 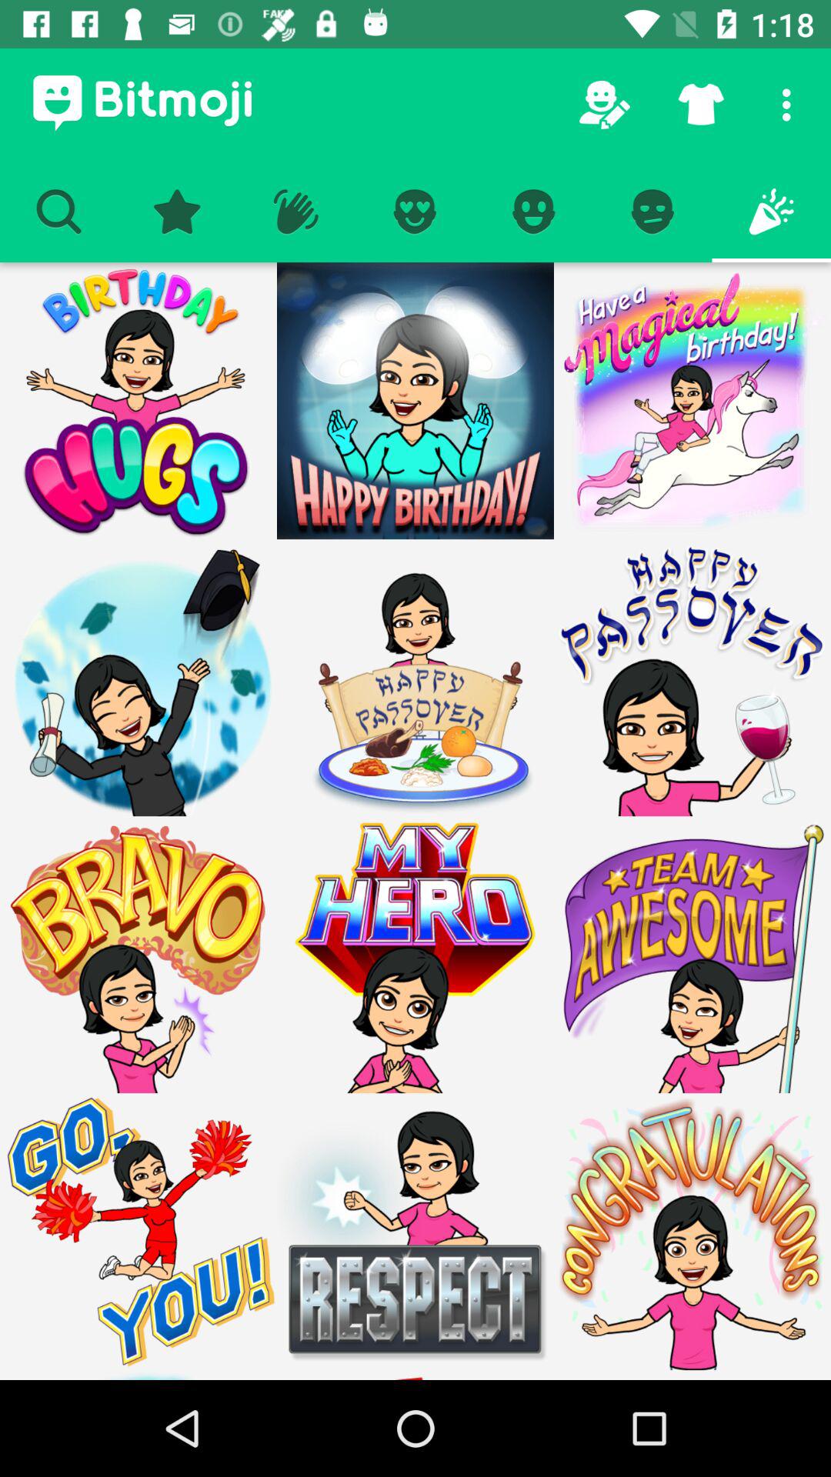 I want to click on this image was graduate happiness, so click(x=138, y=678).